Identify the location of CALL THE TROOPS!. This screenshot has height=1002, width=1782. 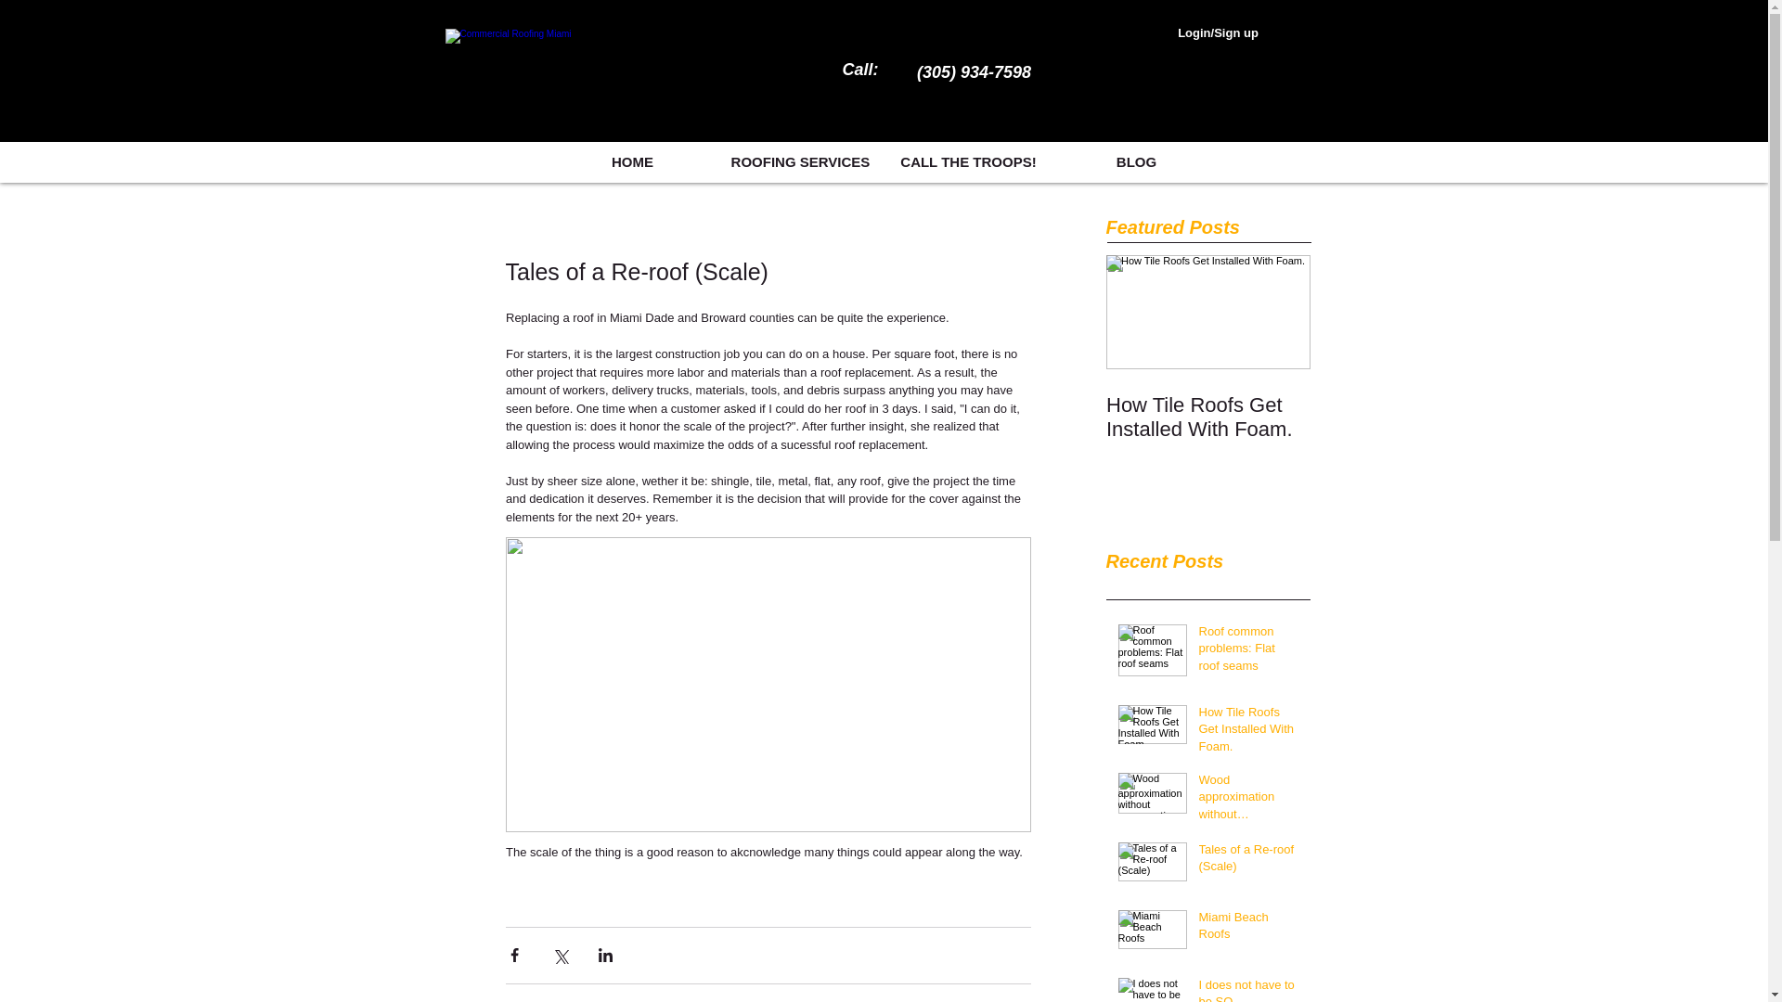
(967, 161).